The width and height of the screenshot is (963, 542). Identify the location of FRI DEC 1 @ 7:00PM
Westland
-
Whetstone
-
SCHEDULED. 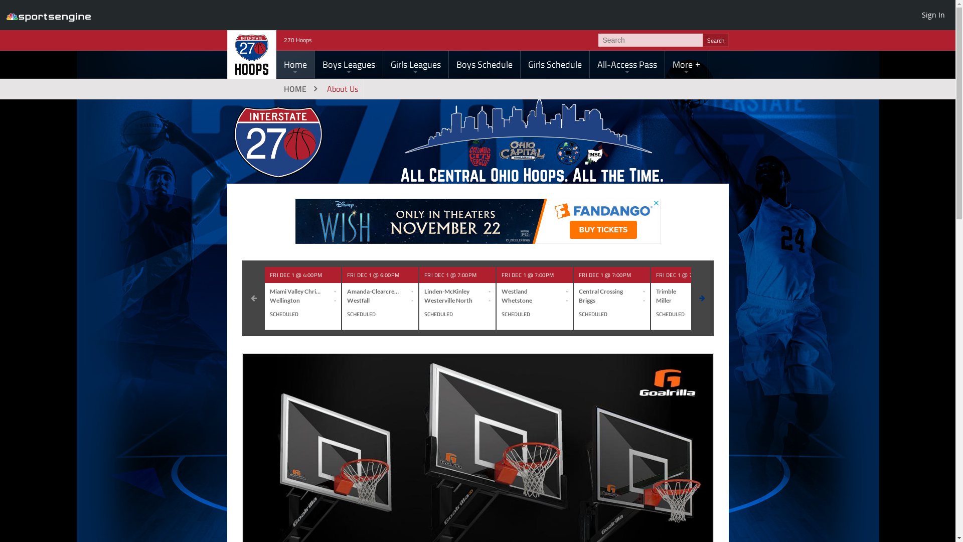
(535, 298).